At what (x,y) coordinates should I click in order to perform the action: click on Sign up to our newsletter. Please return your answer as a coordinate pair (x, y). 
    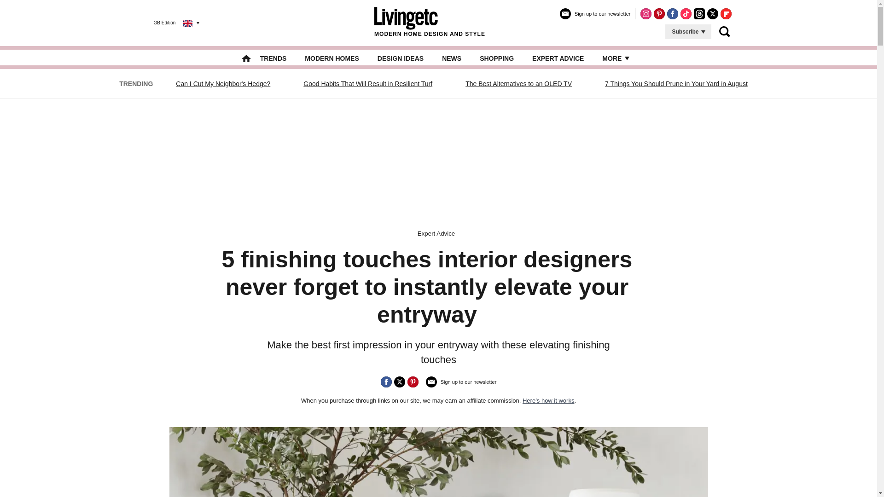
    Looking at the image, I should click on (461, 385).